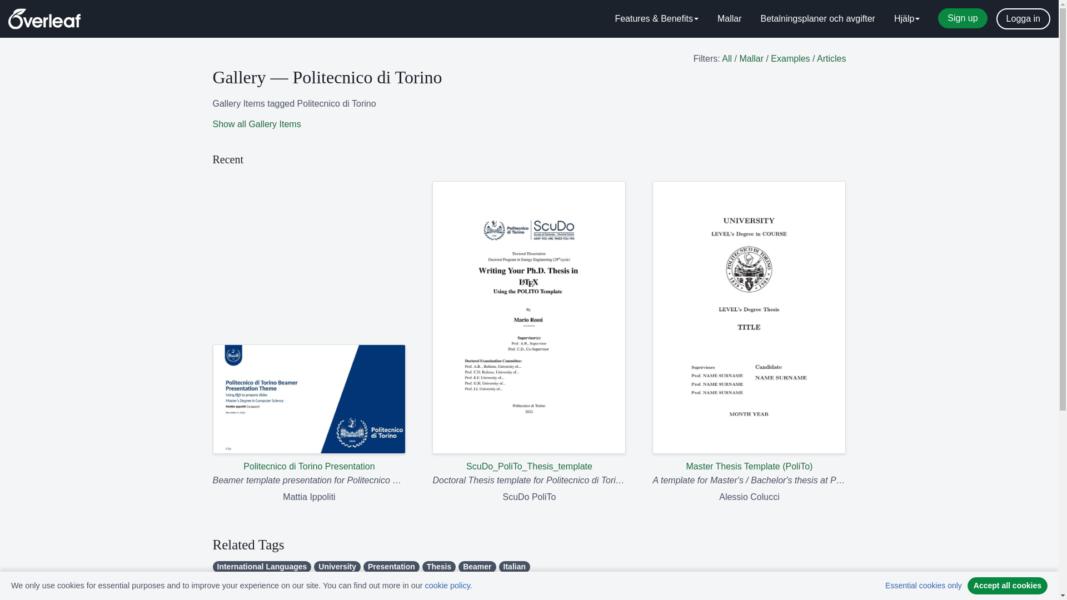 This screenshot has height=600, width=1067. What do you see at coordinates (262, 567) in the screenshot?
I see `International Languages` at bounding box center [262, 567].